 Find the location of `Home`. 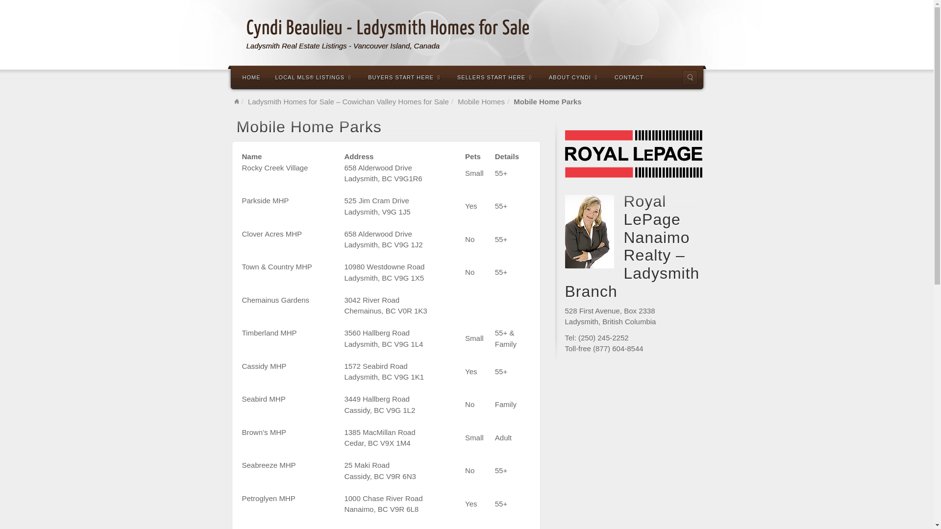

Home is located at coordinates (237, 102).